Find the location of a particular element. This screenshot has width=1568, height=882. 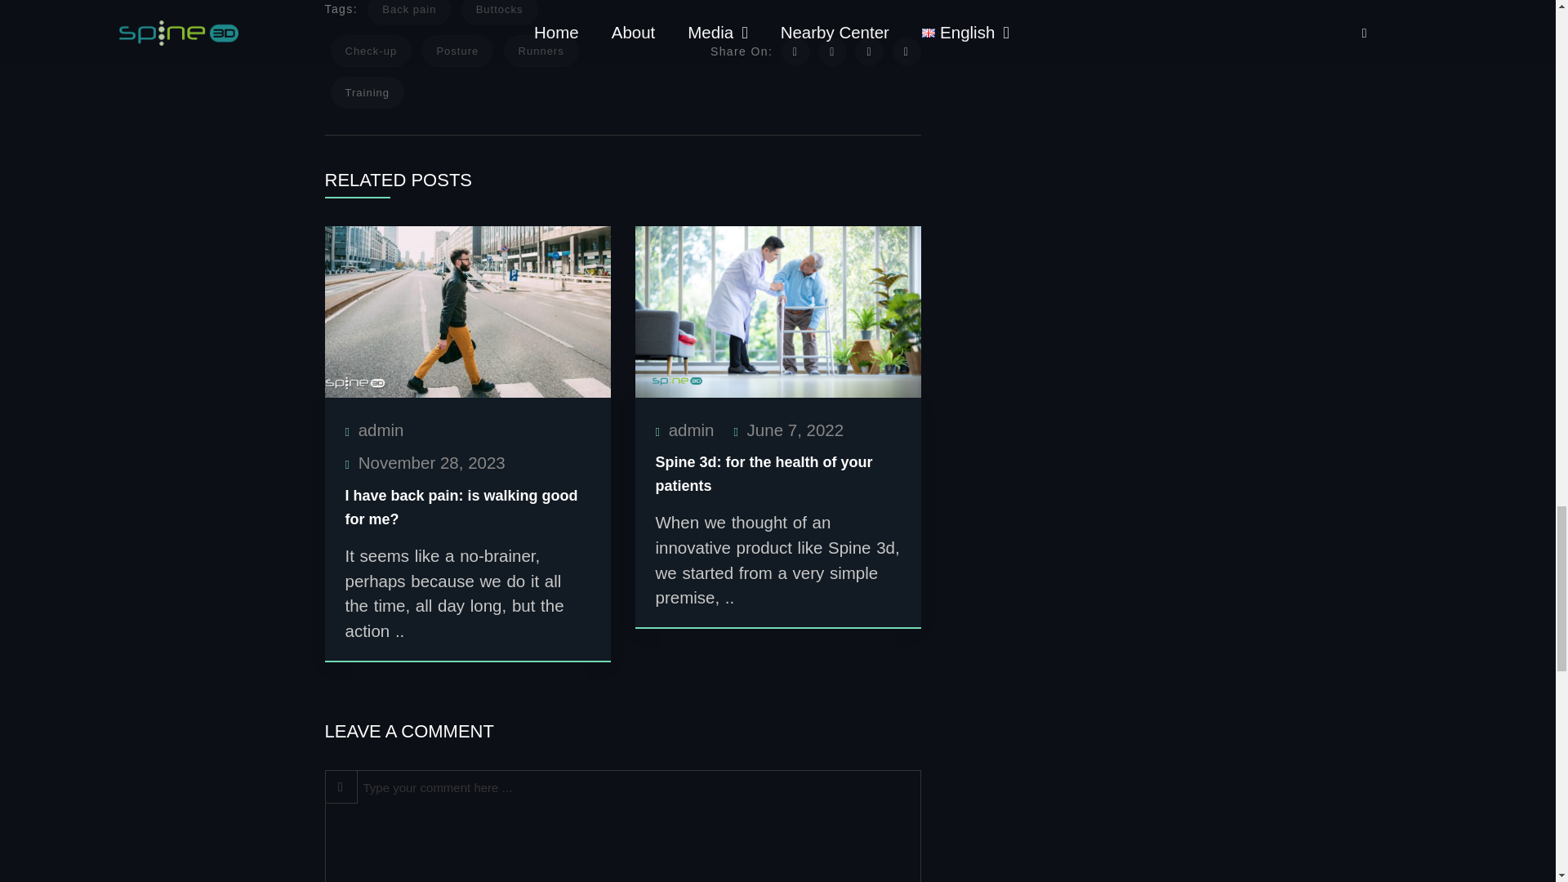

I have back pain: is walking good for me? is located at coordinates (467, 310).